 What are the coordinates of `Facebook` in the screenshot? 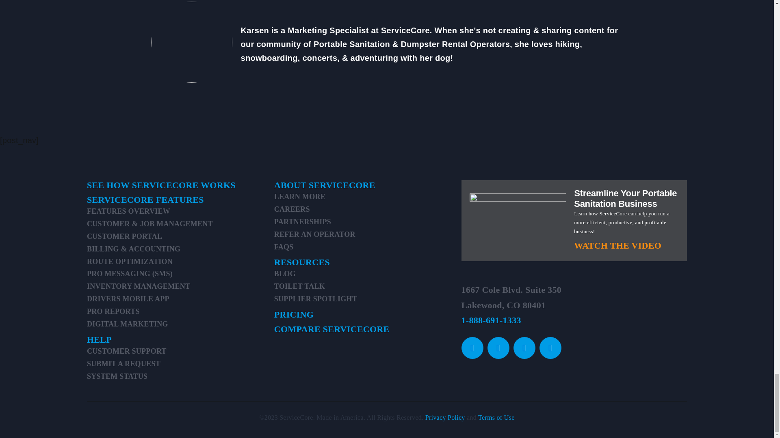 It's located at (472, 348).